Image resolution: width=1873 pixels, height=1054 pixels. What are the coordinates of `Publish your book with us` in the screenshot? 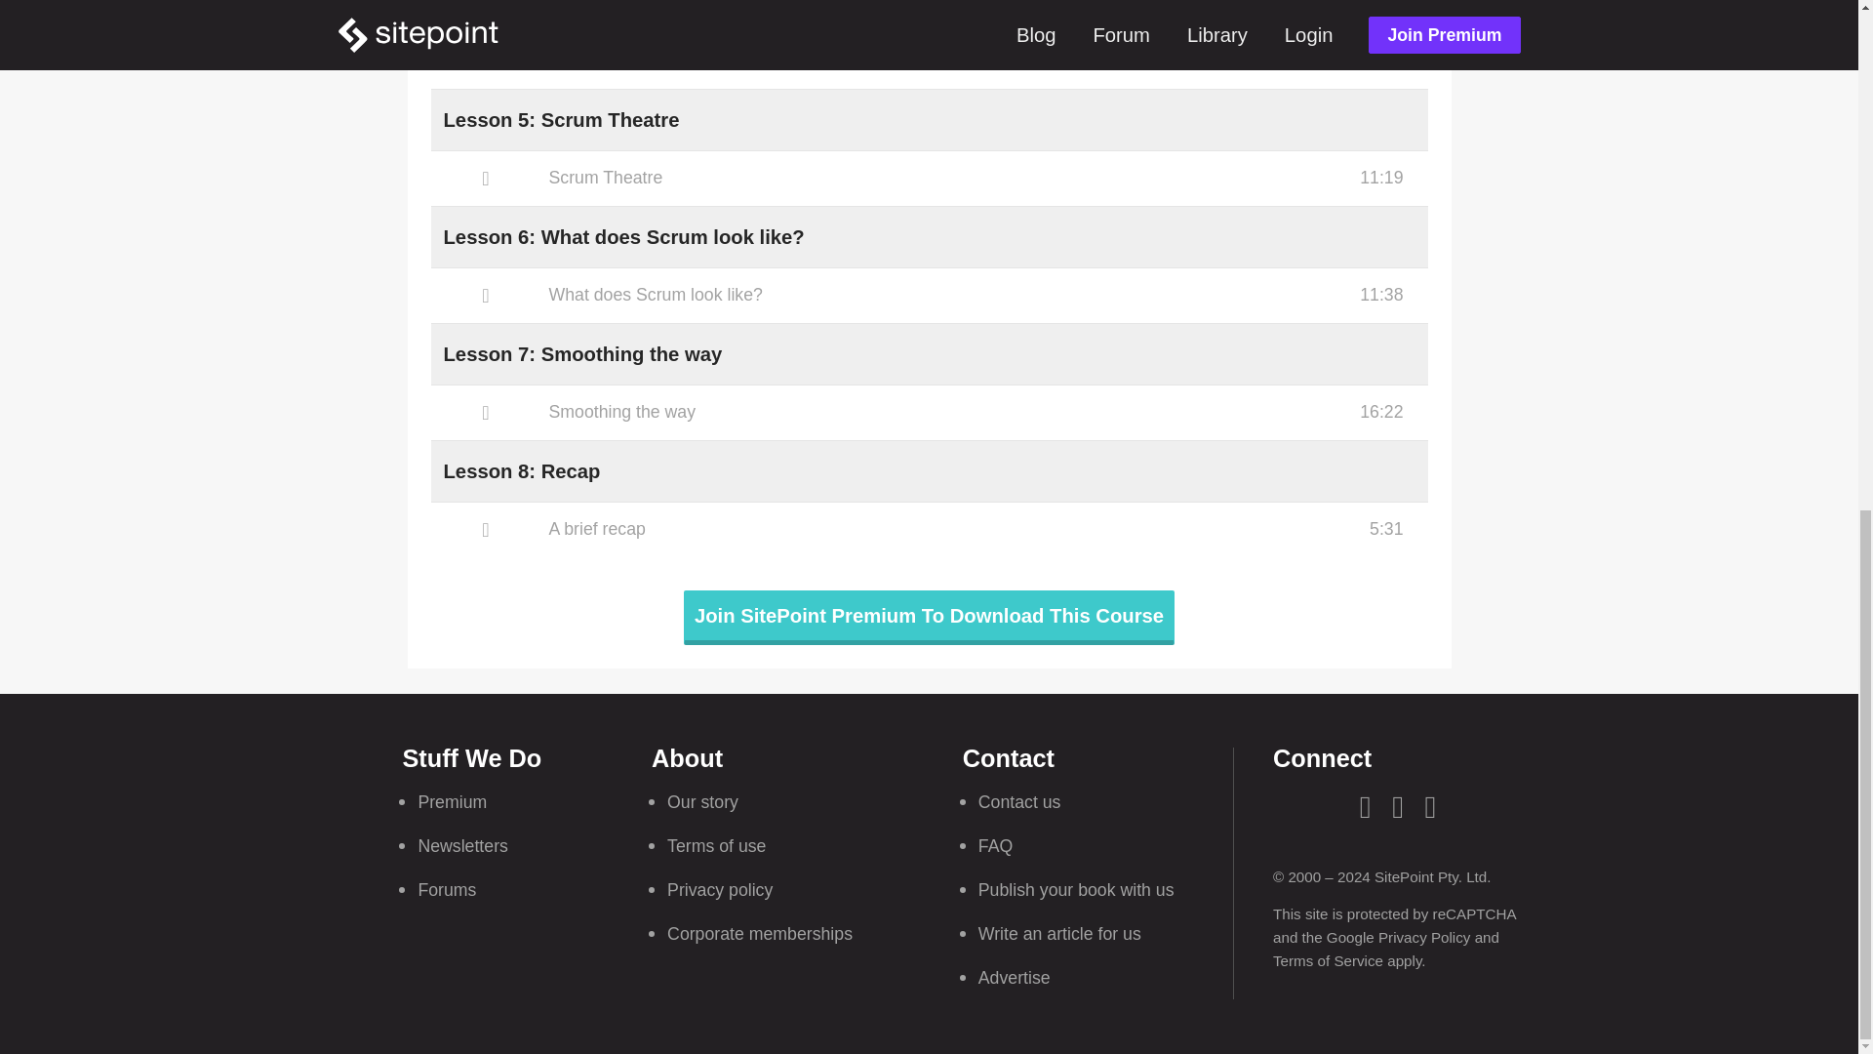 It's located at (1075, 890).